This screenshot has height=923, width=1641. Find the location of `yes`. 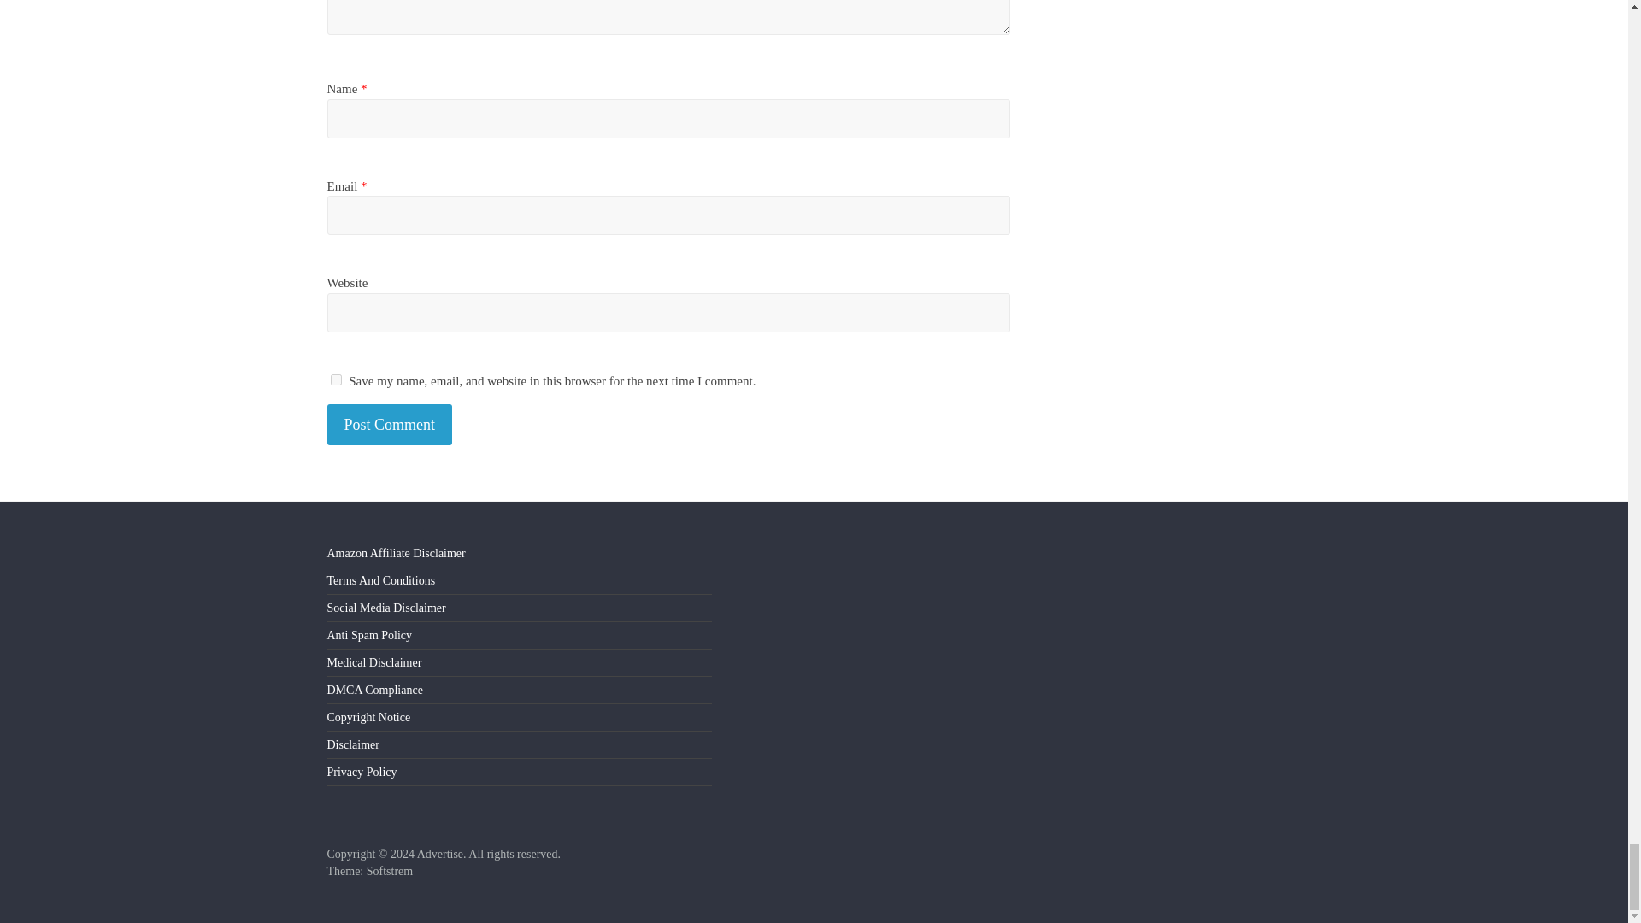

yes is located at coordinates (335, 379).